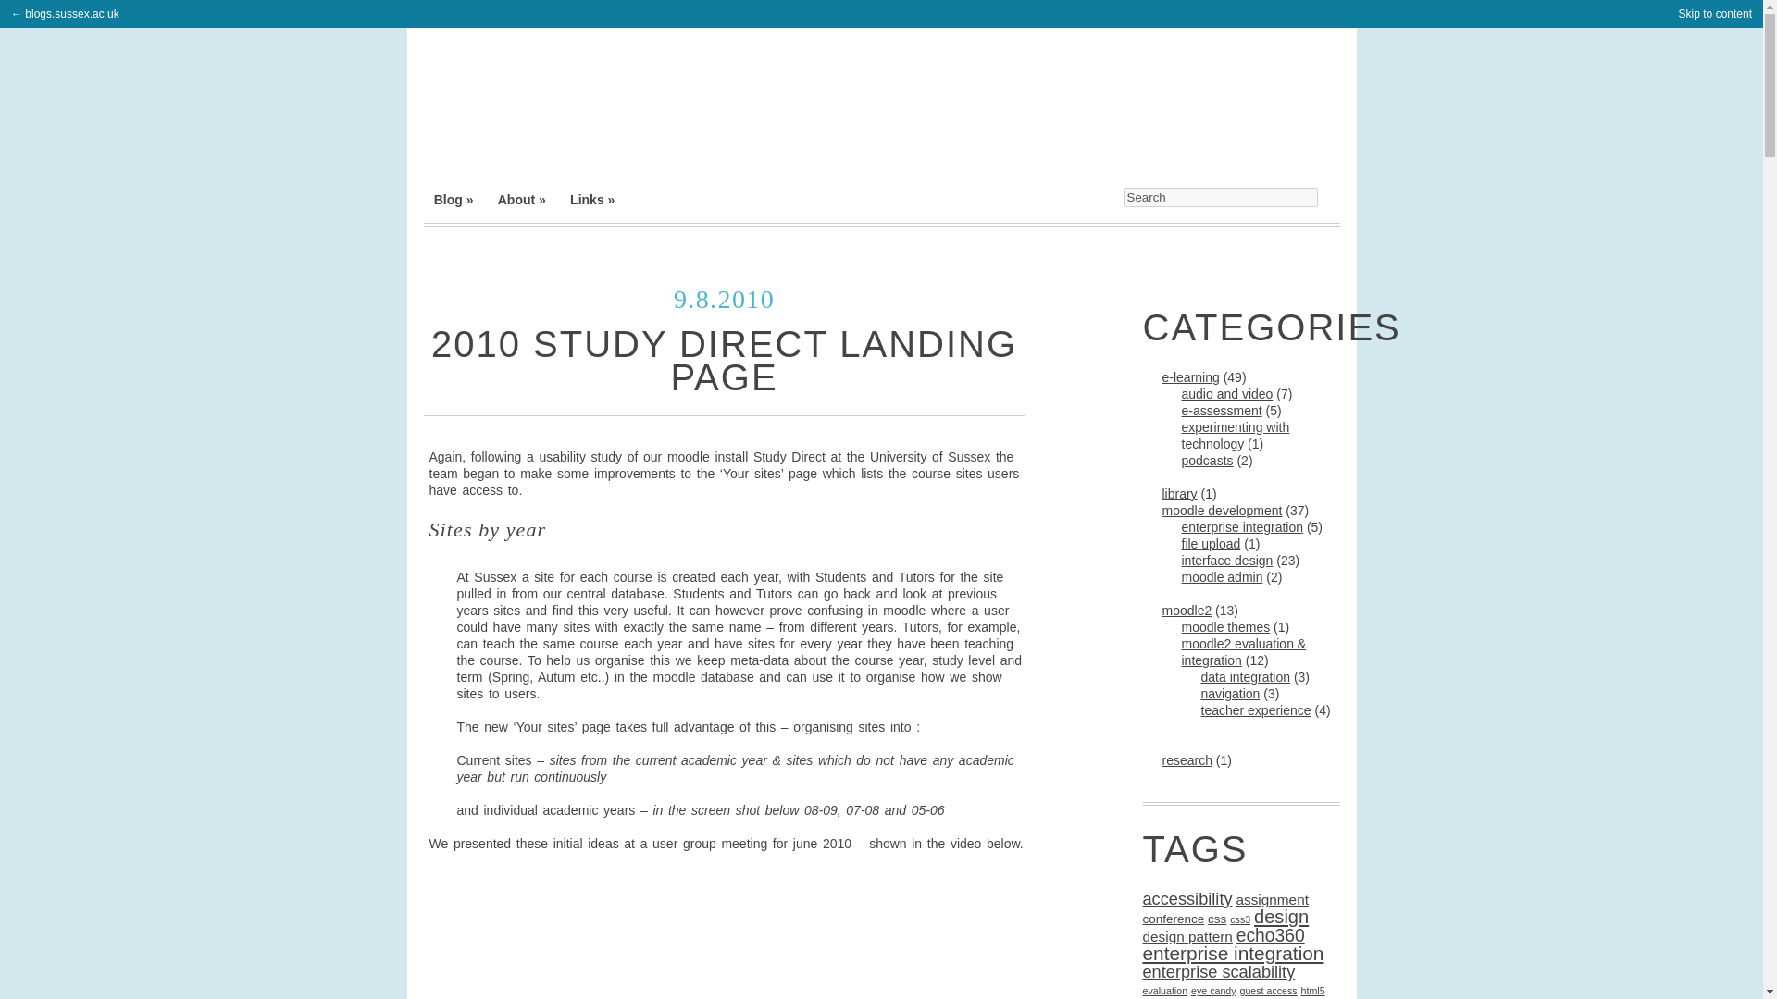  I want to click on posts about e-learning, so click(1190, 376).